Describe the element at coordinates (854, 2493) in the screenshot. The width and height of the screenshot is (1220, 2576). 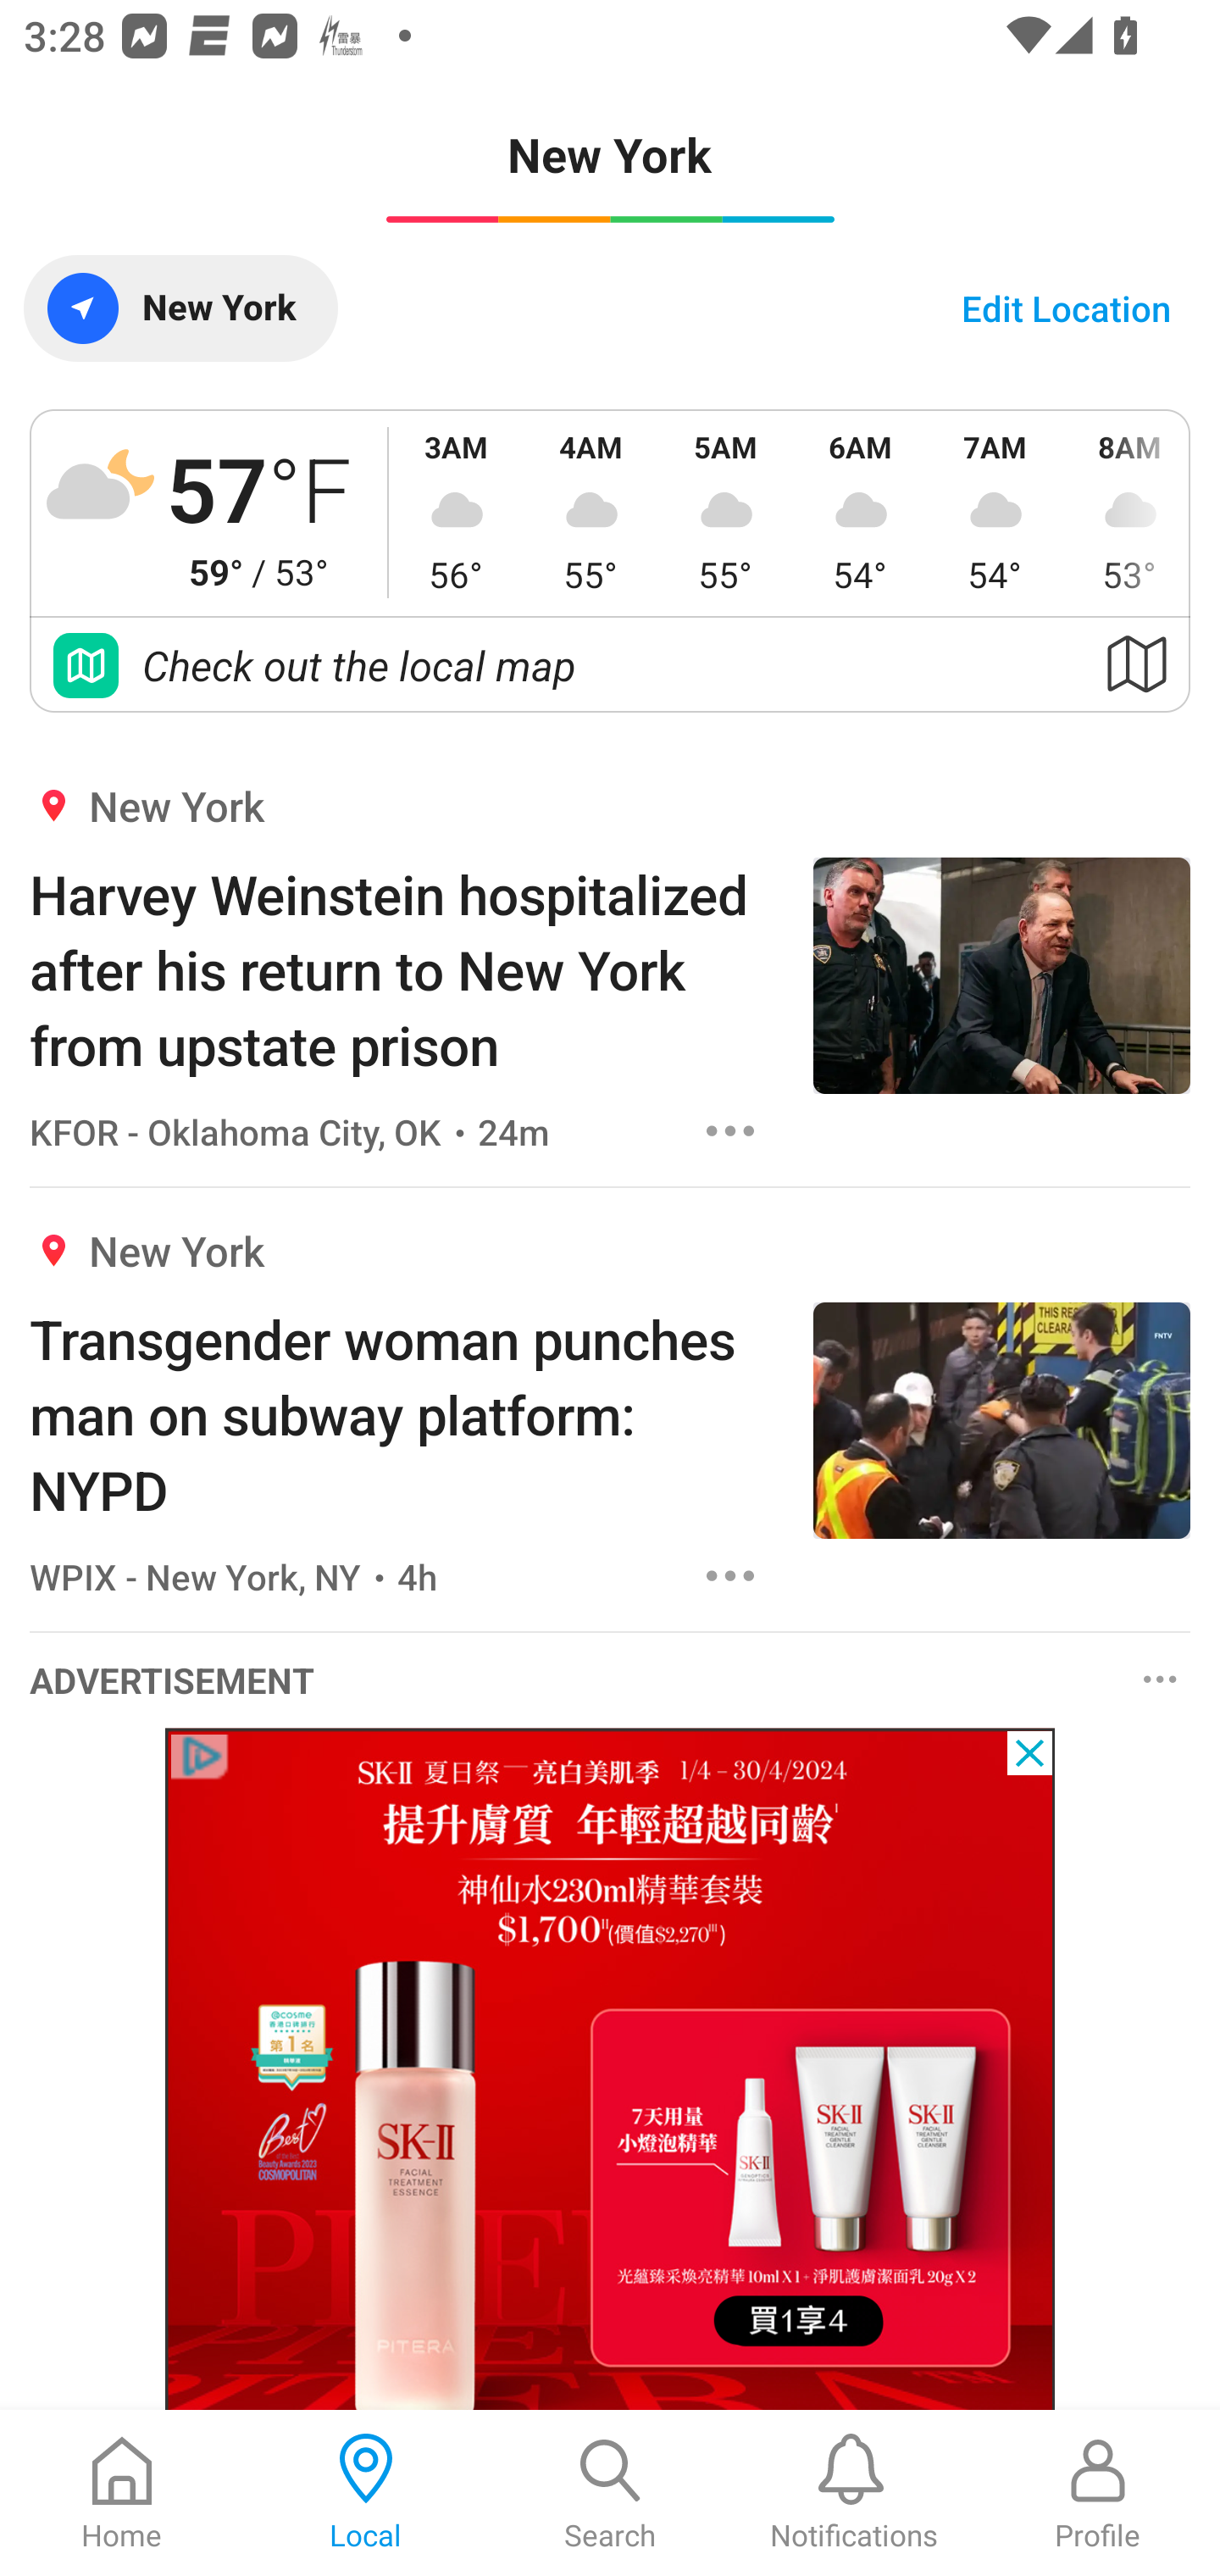
I see `Notifications` at that location.